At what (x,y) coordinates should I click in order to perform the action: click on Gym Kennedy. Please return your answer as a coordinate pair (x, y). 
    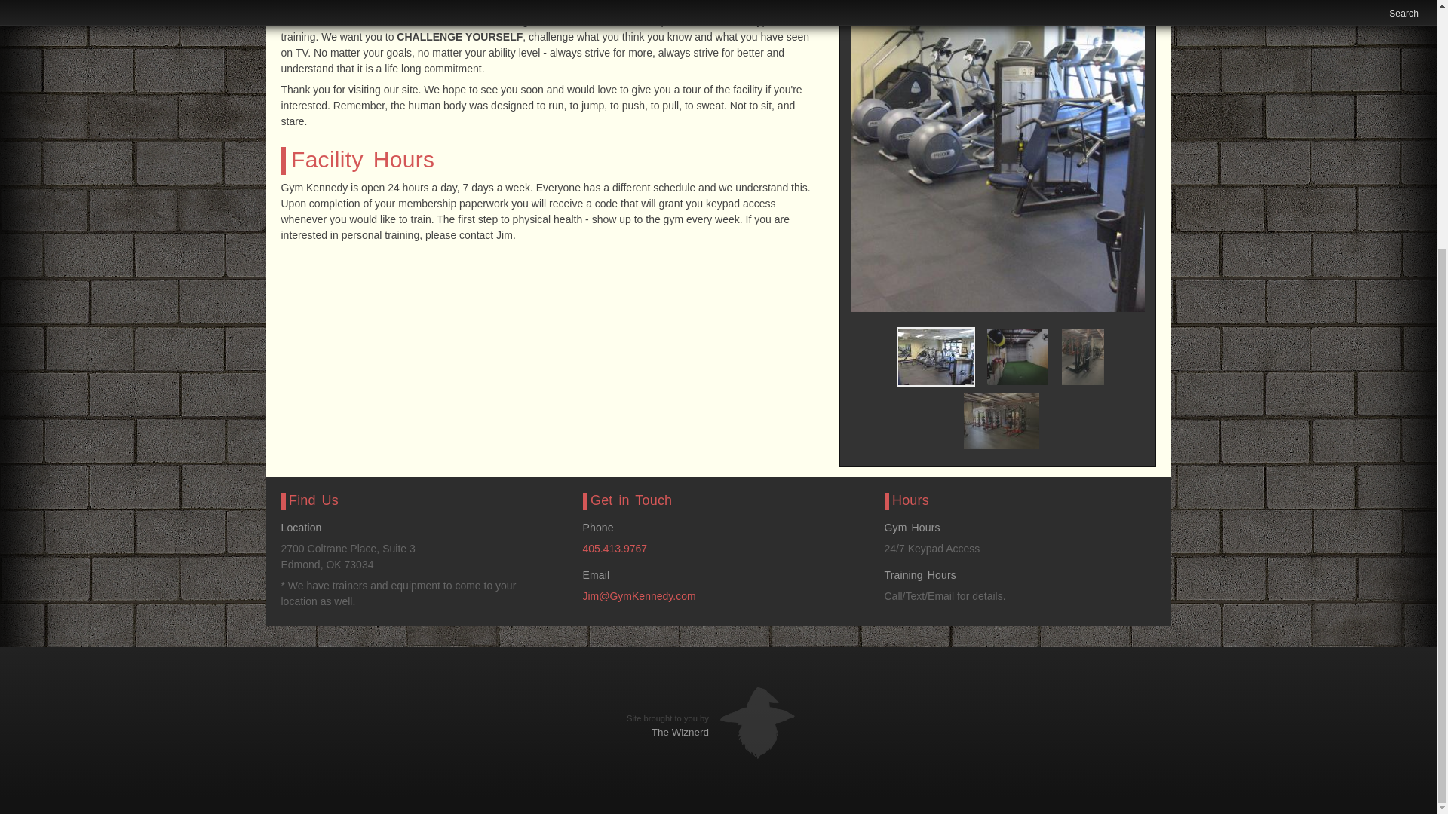
    Looking at the image, I should click on (998, 155).